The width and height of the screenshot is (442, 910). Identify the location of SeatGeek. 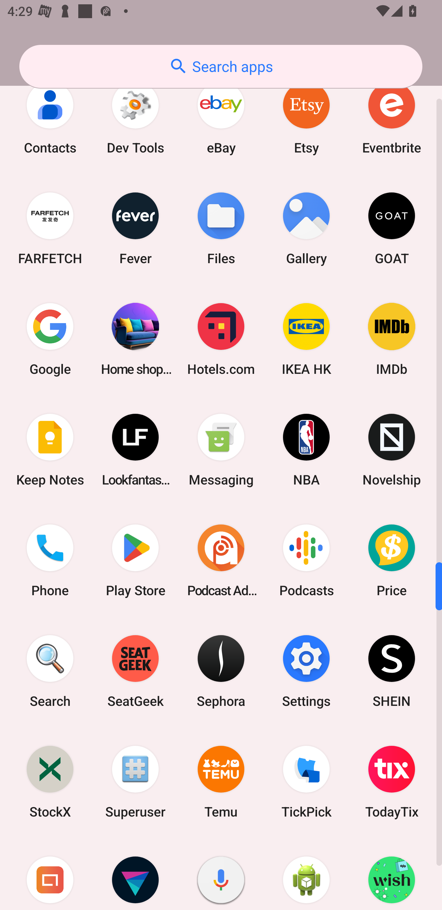
(135, 671).